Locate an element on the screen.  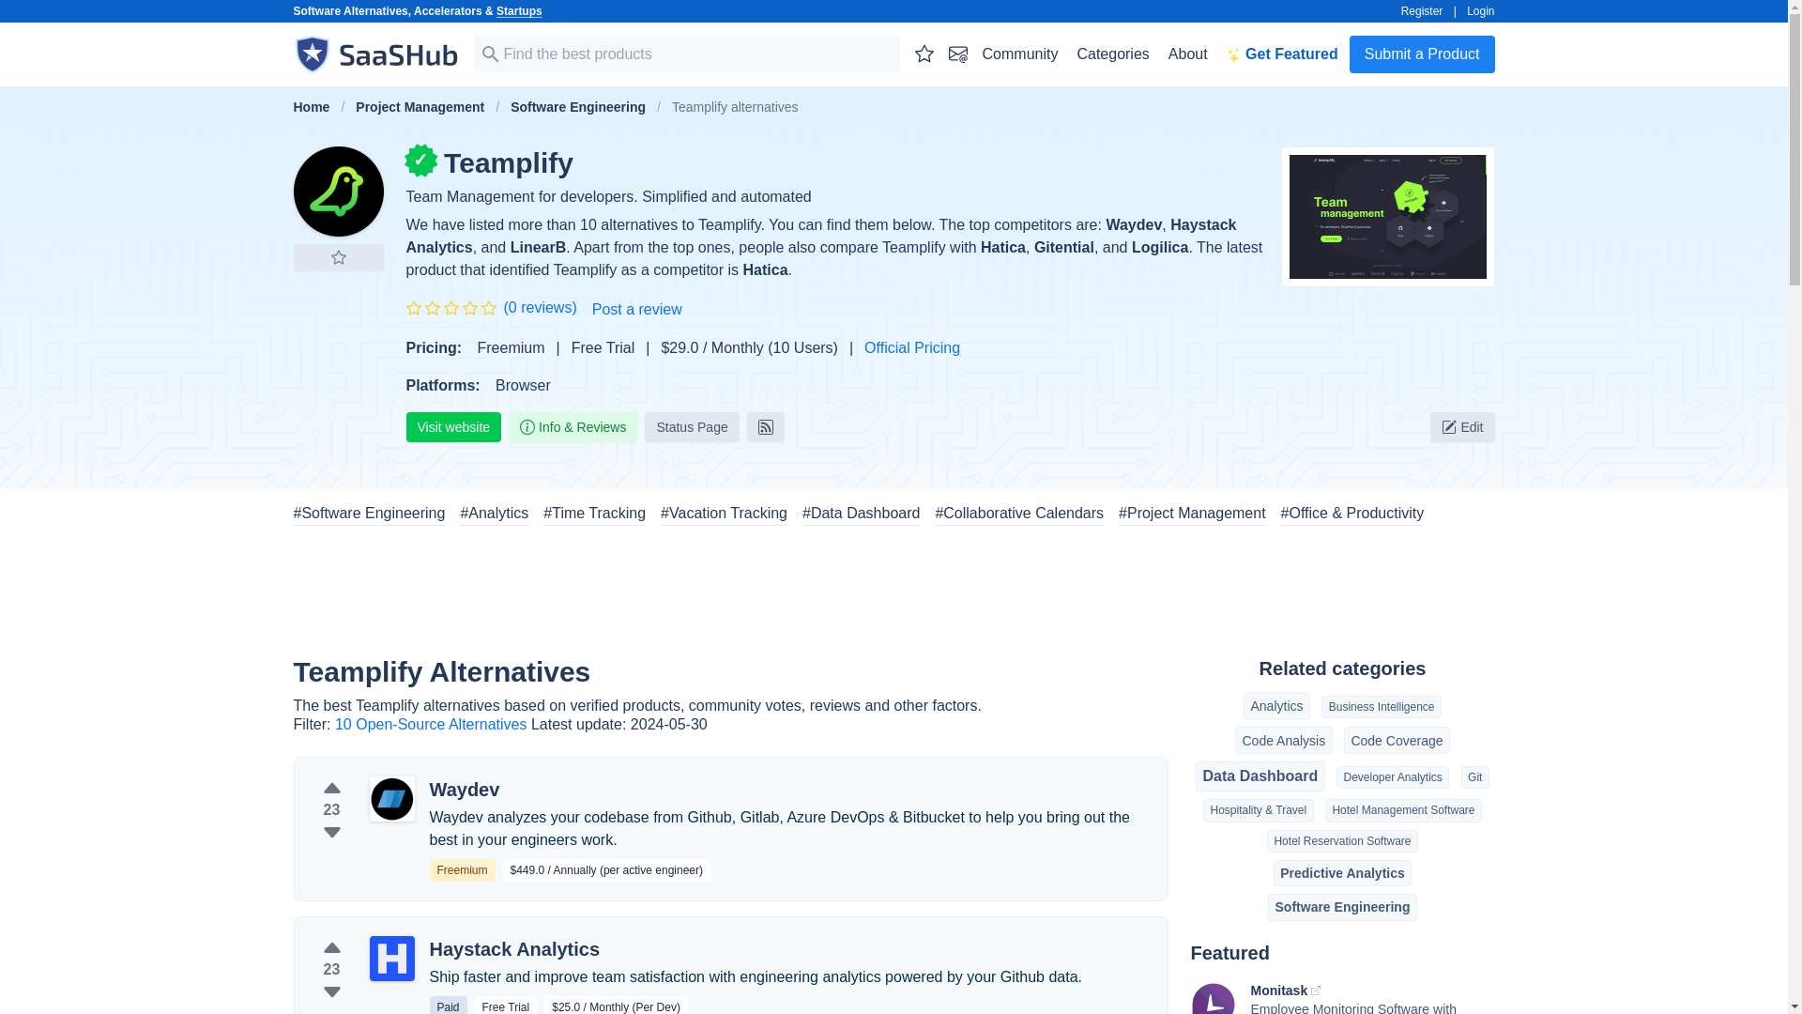
Haystack Analytics is located at coordinates (820, 237).